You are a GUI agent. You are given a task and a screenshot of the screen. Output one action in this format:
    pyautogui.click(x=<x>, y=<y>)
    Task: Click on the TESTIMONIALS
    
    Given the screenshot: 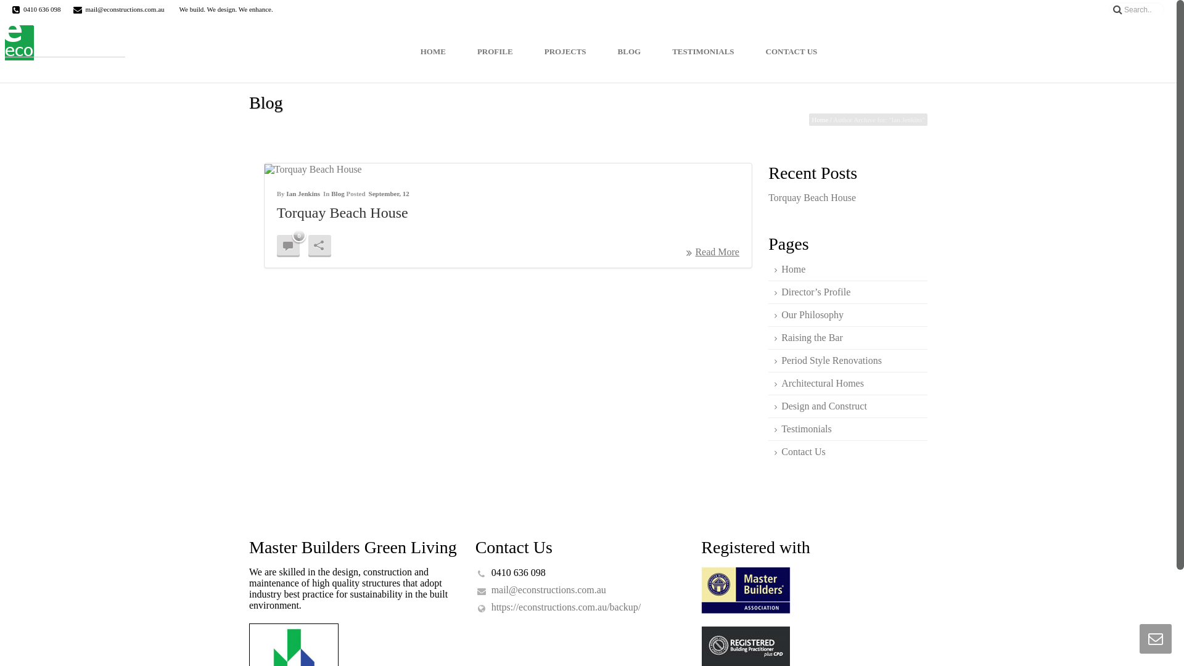 What is the action you would take?
    pyautogui.click(x=703, y=51)
    